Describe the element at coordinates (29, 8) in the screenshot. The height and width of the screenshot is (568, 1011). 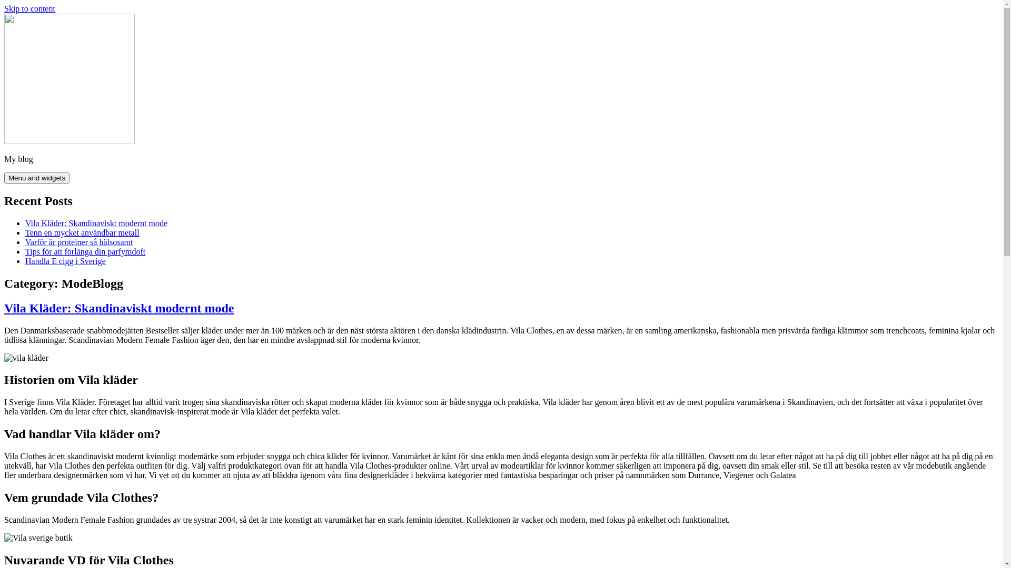
I see `Skip to content` at that location.